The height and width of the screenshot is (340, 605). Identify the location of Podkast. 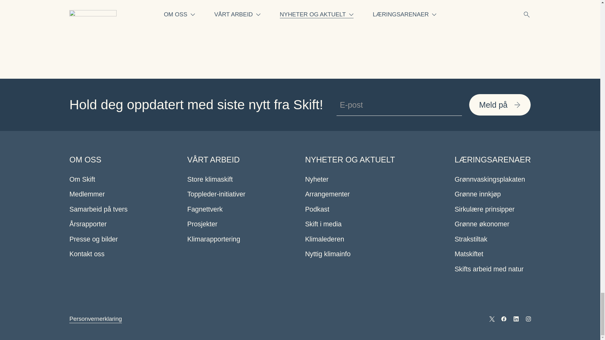
(317, 209).